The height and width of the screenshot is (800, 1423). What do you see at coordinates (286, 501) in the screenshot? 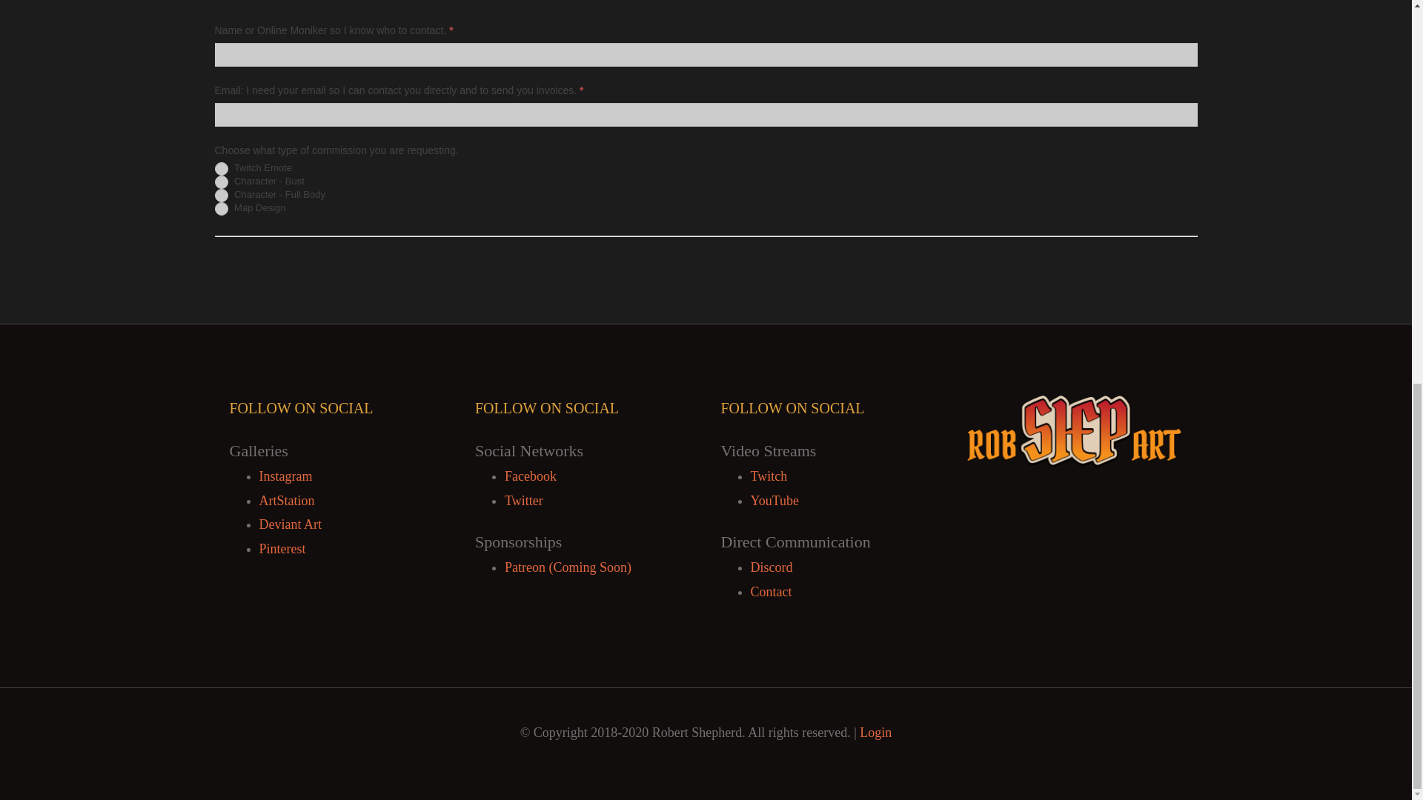
I see `ArtStation` at bounding box center [286, 501].